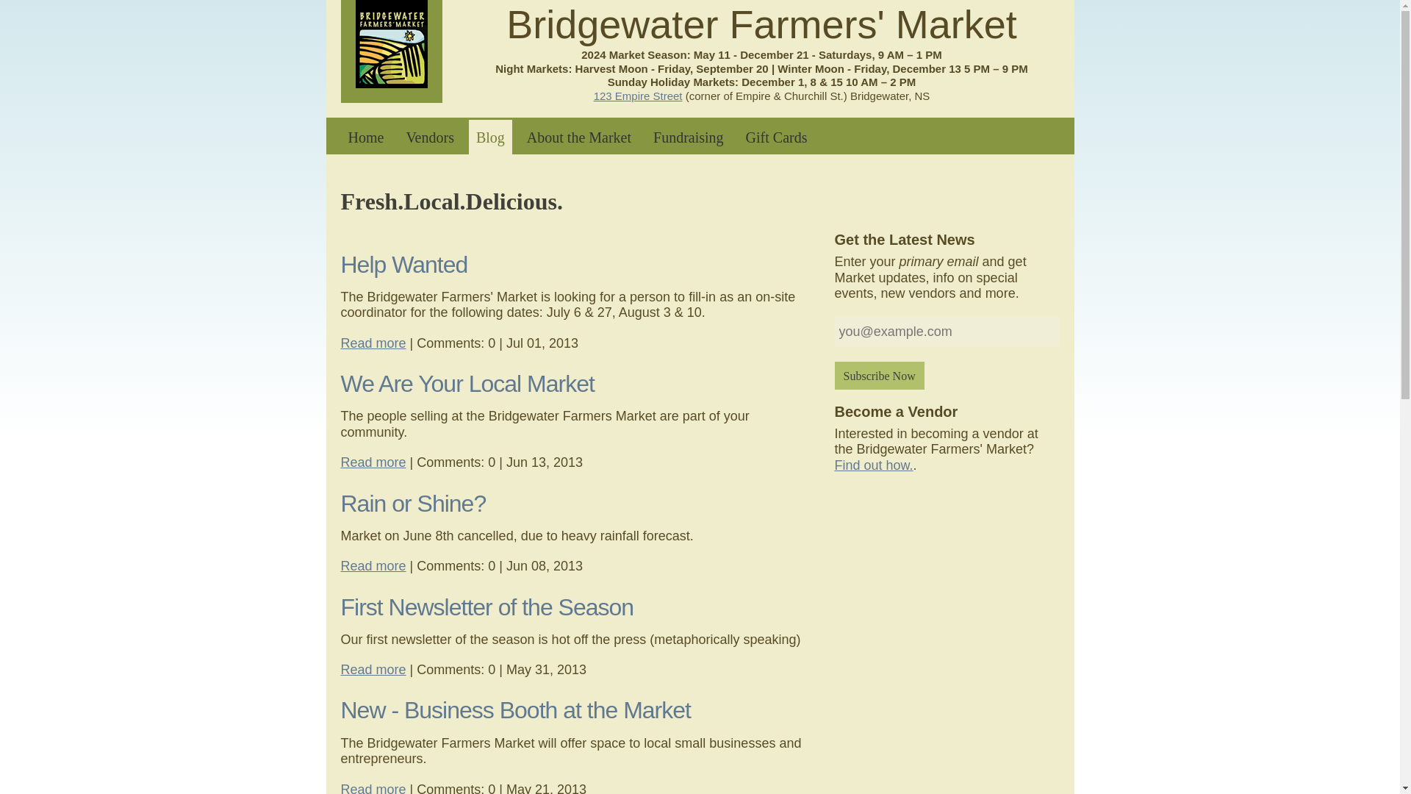  I want to click on Fresh.Local.Delicious., so click(489, 137).